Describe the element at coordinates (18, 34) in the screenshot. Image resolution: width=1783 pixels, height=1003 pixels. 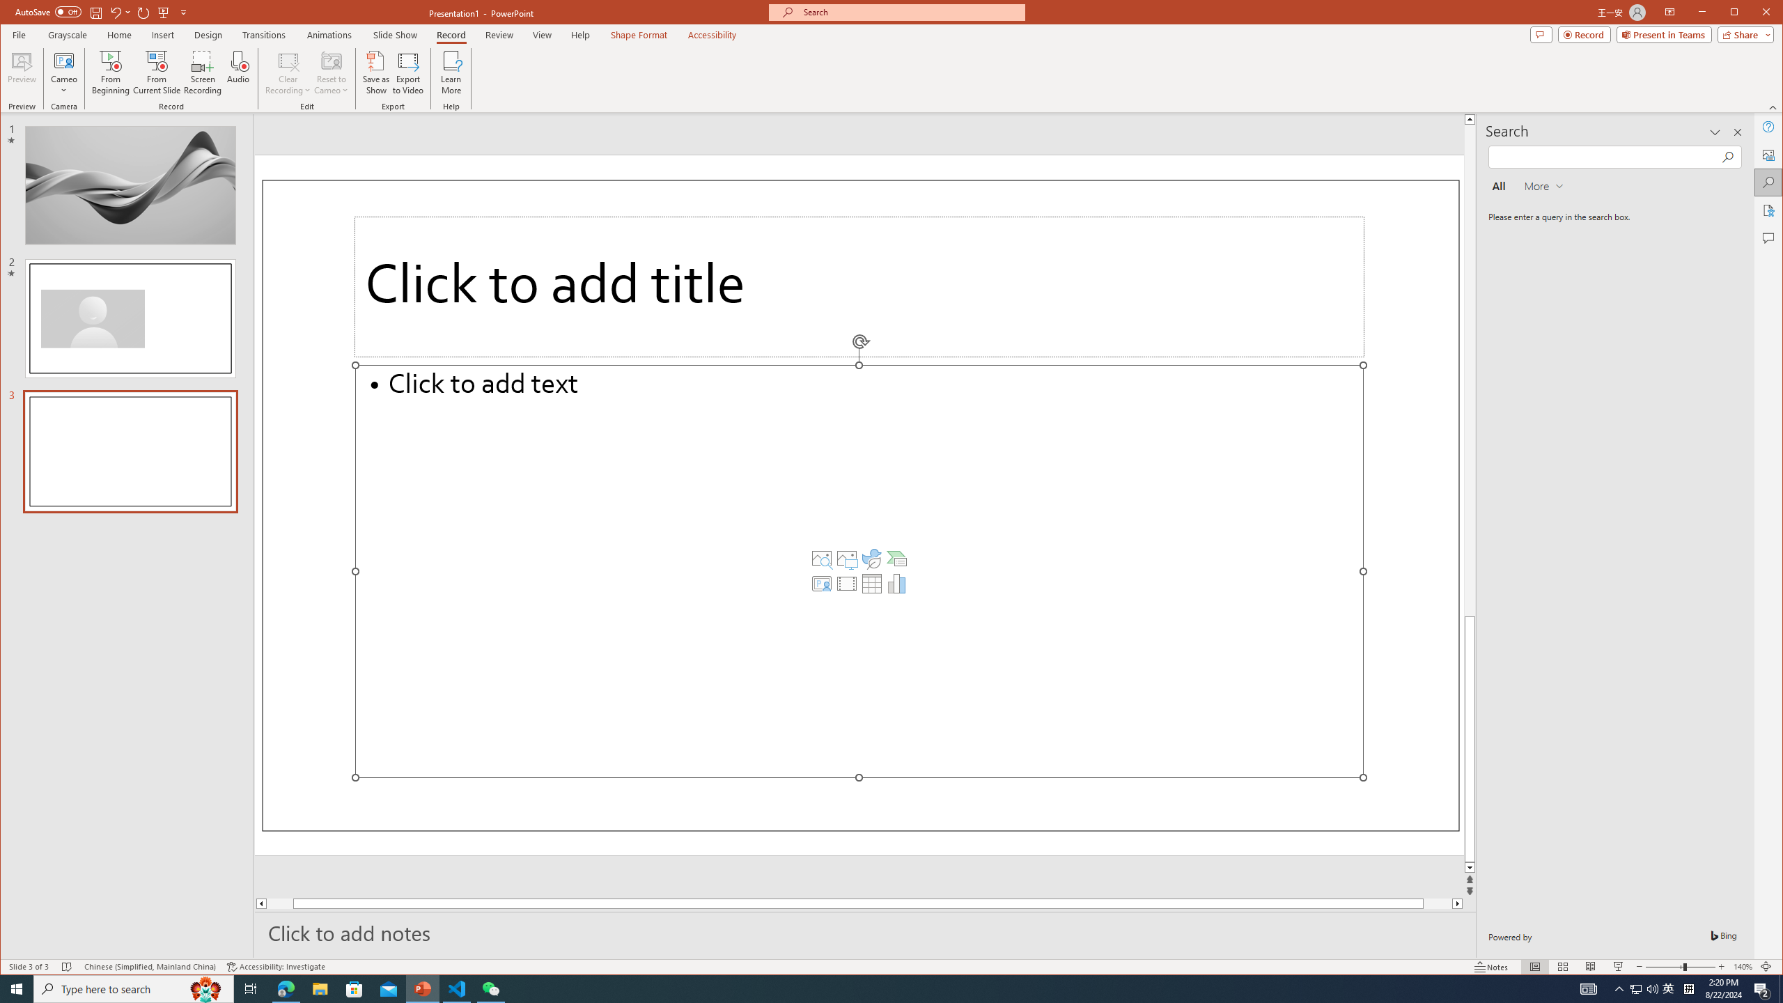
I see `File Tab` at that location.